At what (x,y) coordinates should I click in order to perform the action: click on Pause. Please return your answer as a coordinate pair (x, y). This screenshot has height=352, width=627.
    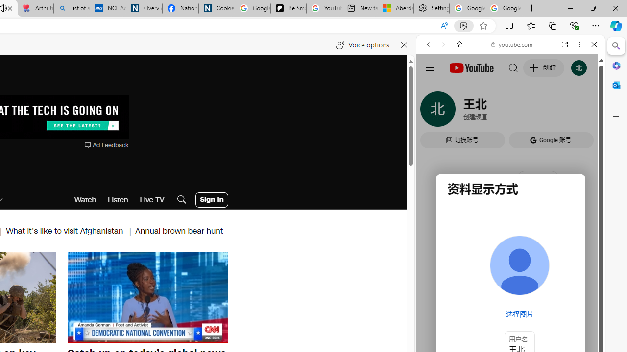
    Looking at the image, I should click on (147, 296).